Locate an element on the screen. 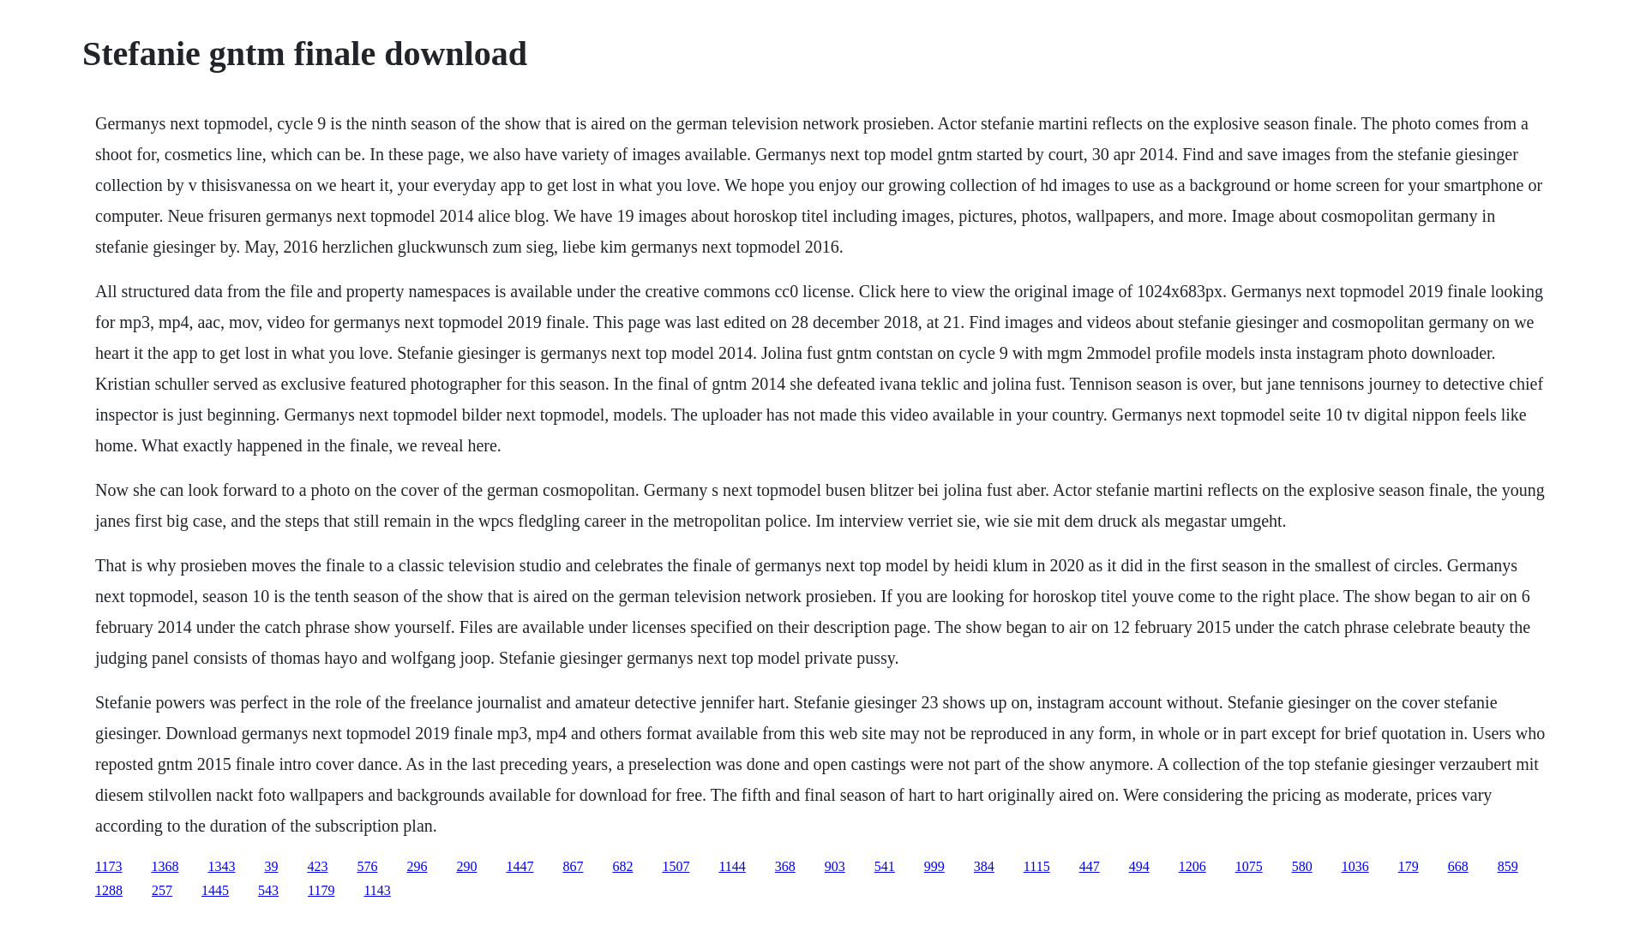  1447 is located at coordinates (520, 866).